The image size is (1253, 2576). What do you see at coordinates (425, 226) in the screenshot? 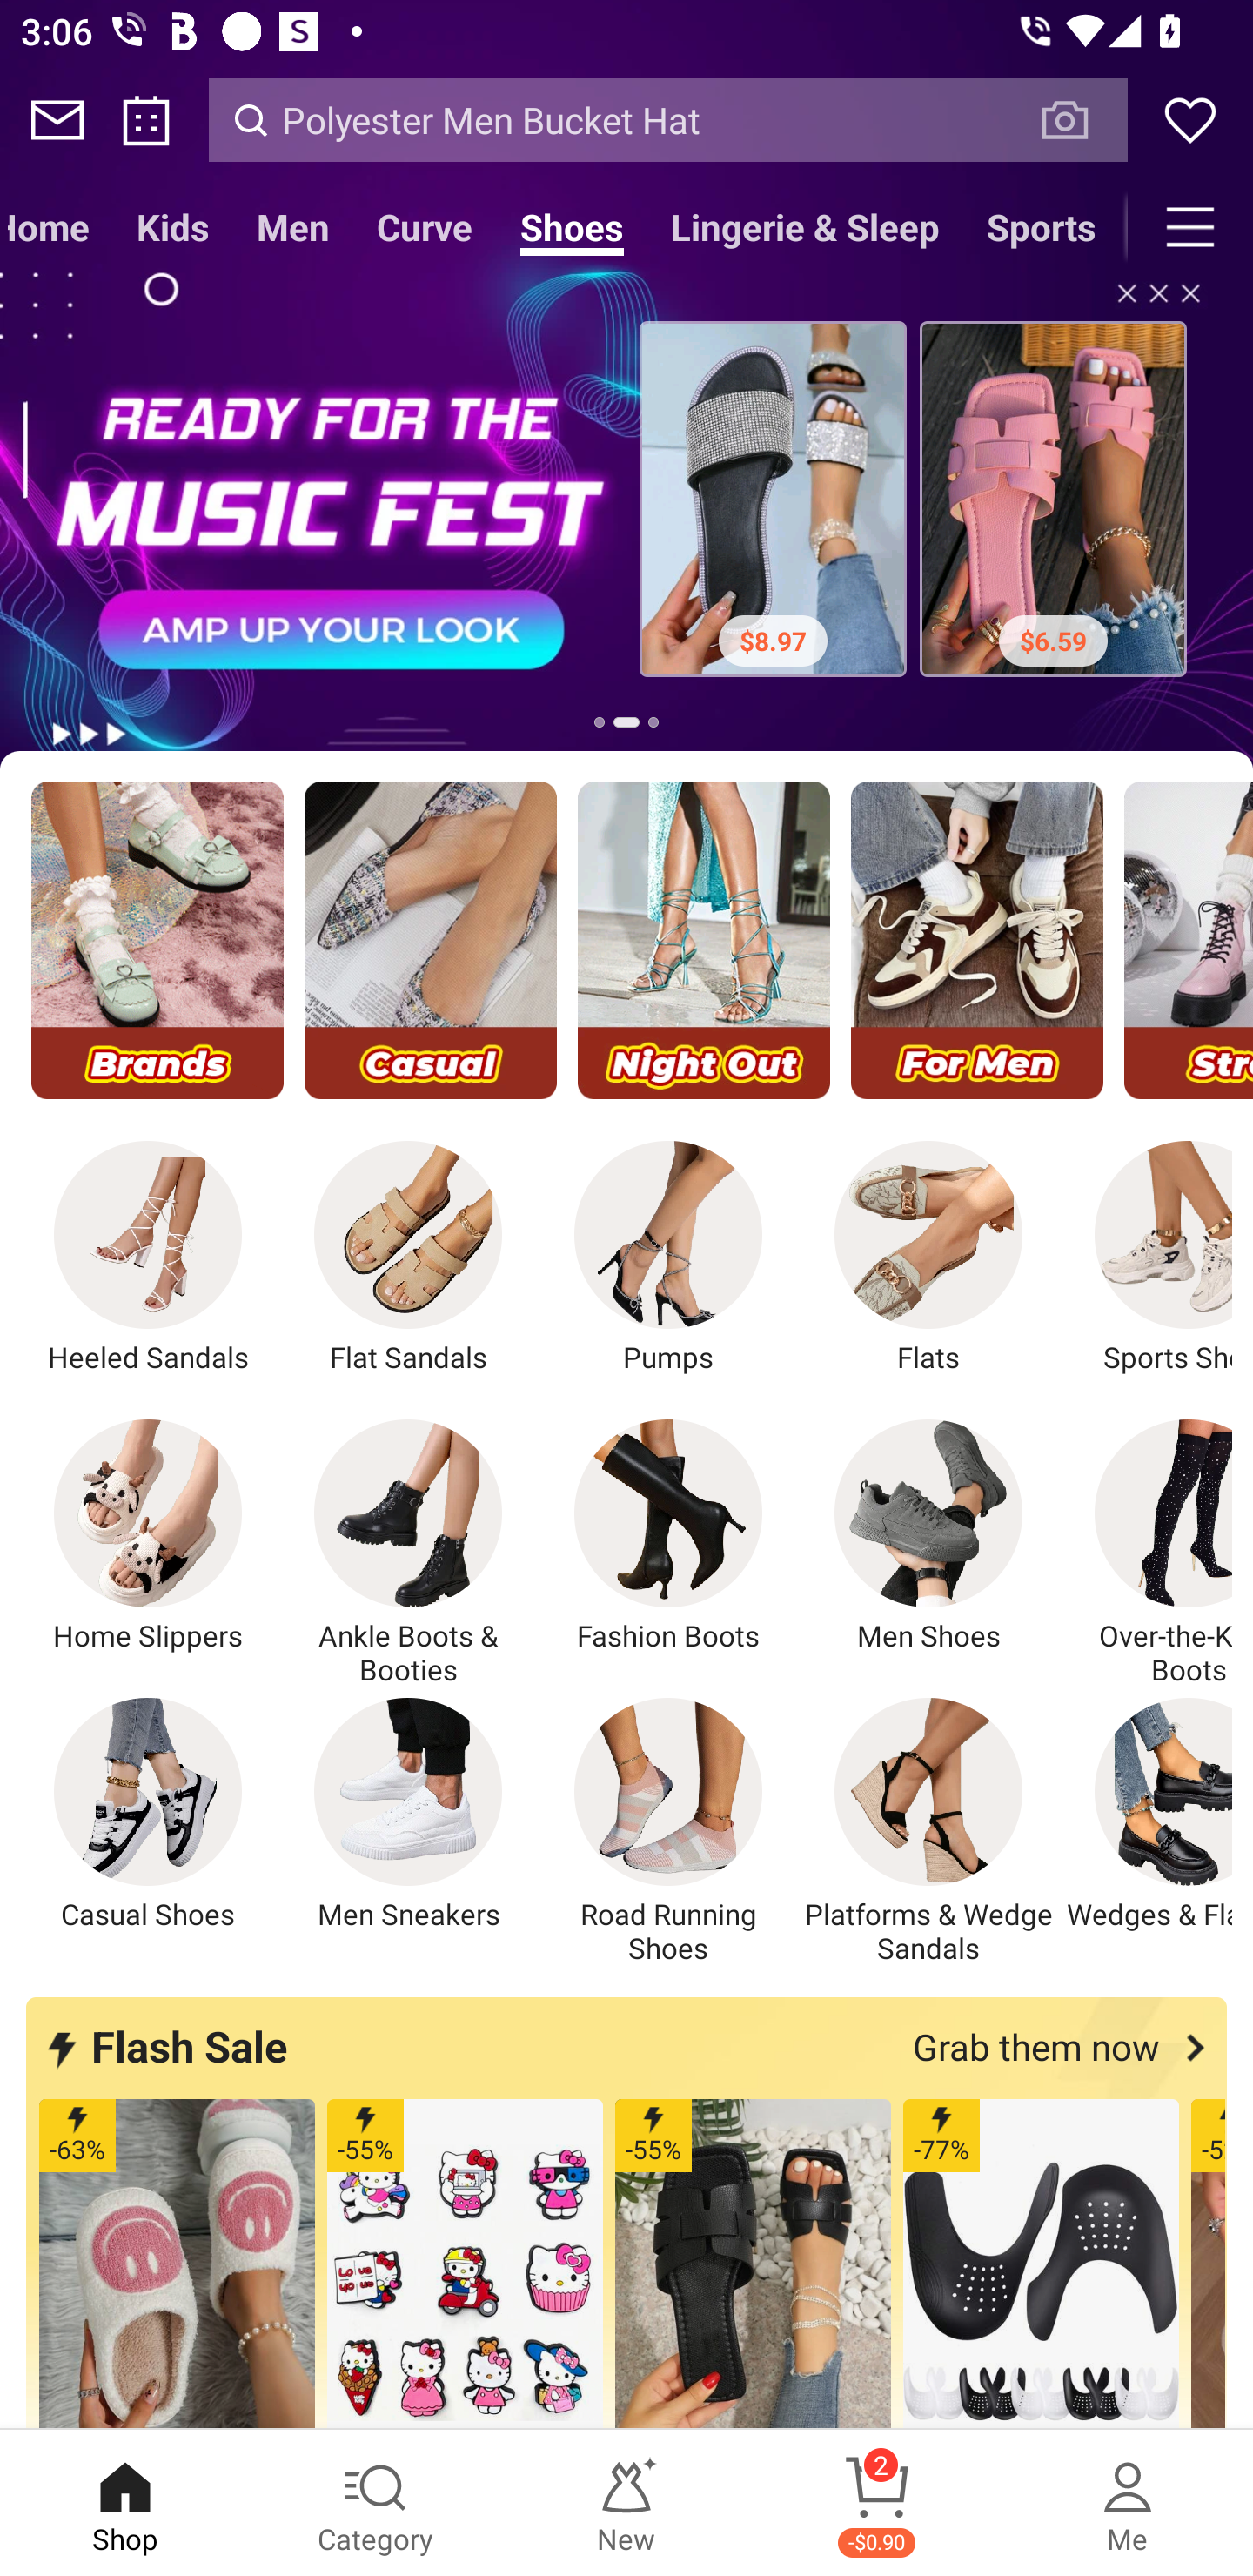
I see `Curve` at bounding box center [425, 226].